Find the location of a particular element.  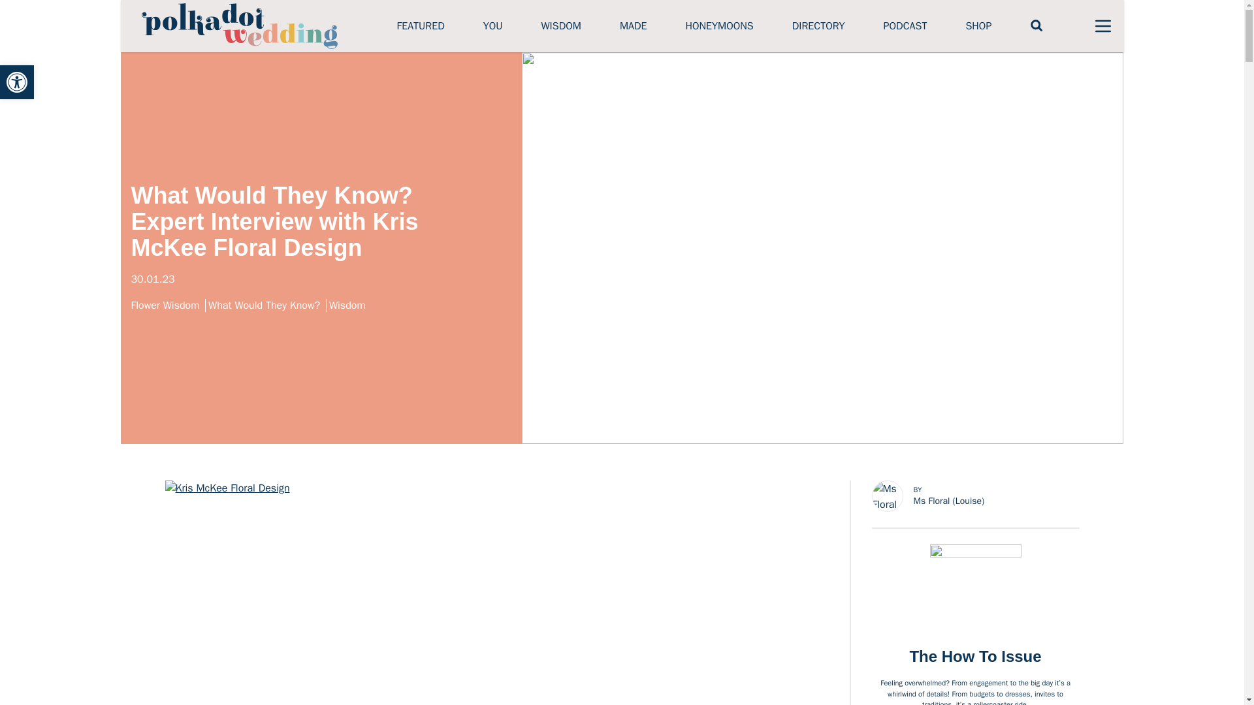

WISDOM is located at coordinates (560, 26).